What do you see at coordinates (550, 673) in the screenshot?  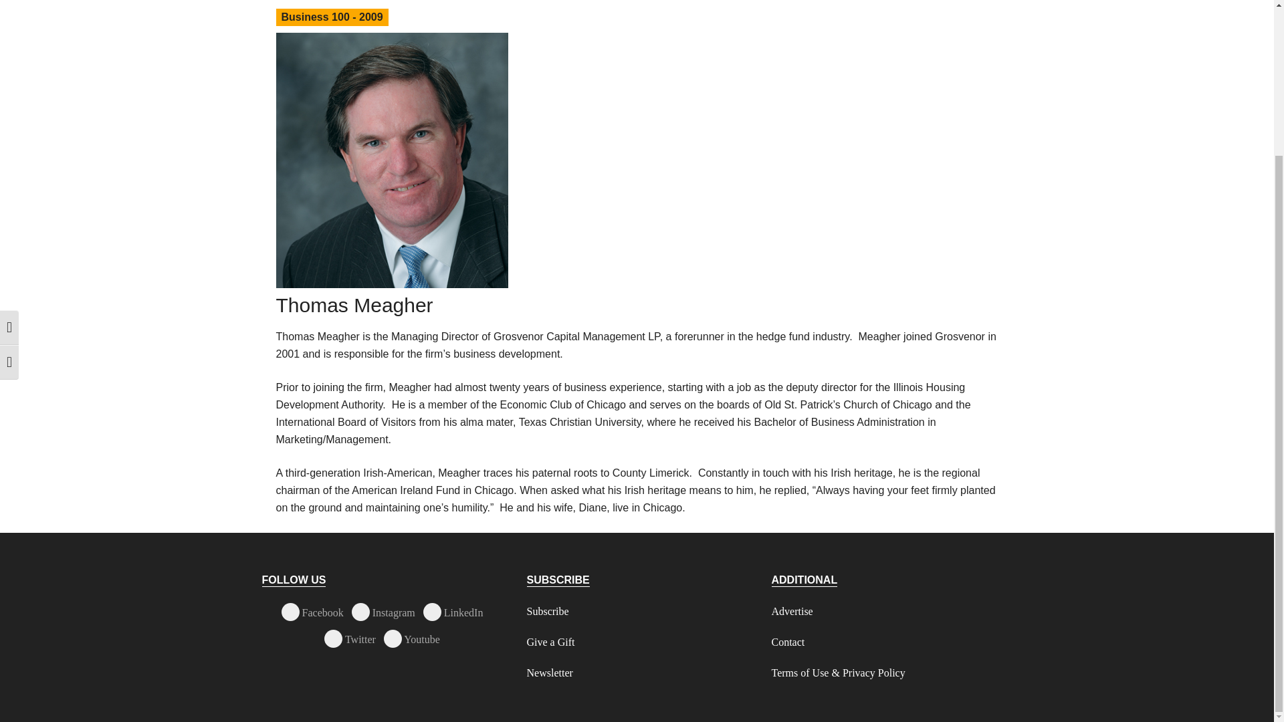 I see `Newsletter` at bounding box center [550, 673].